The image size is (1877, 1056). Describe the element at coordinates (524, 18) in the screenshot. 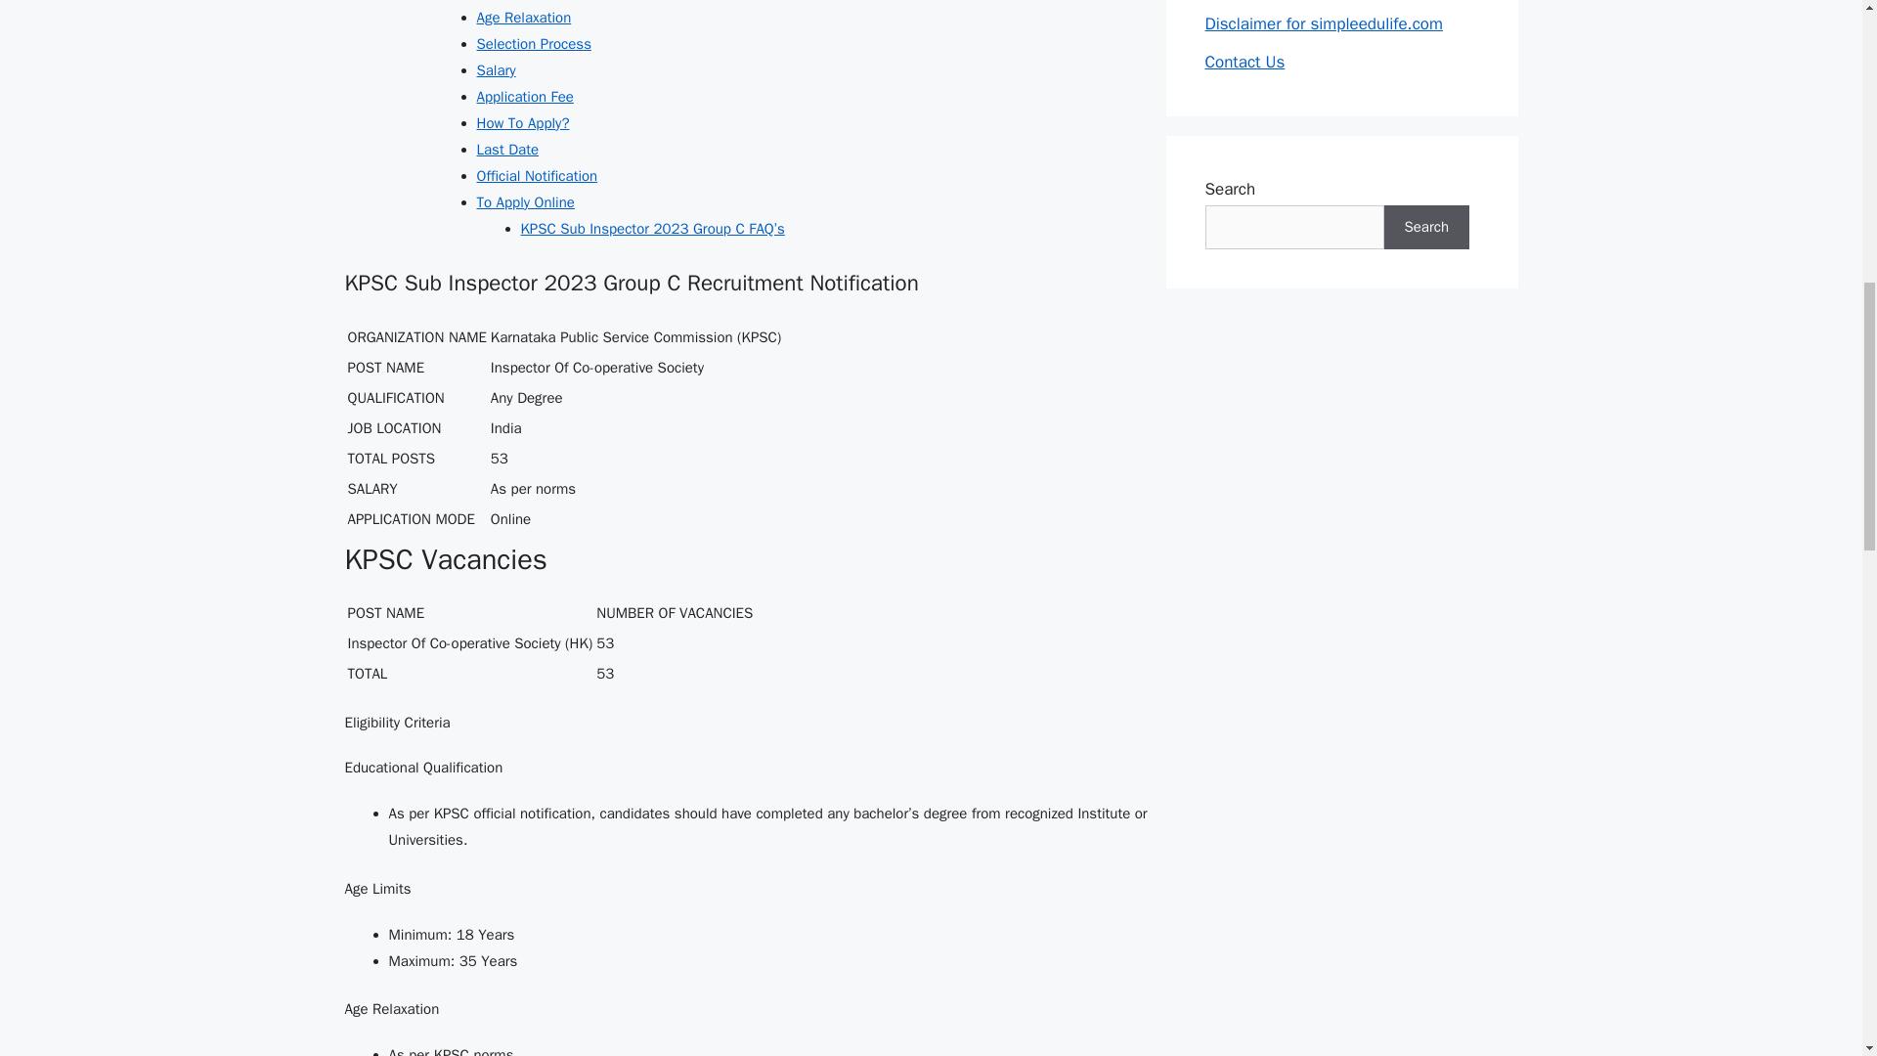

I see `Age Relaxation` at that location.